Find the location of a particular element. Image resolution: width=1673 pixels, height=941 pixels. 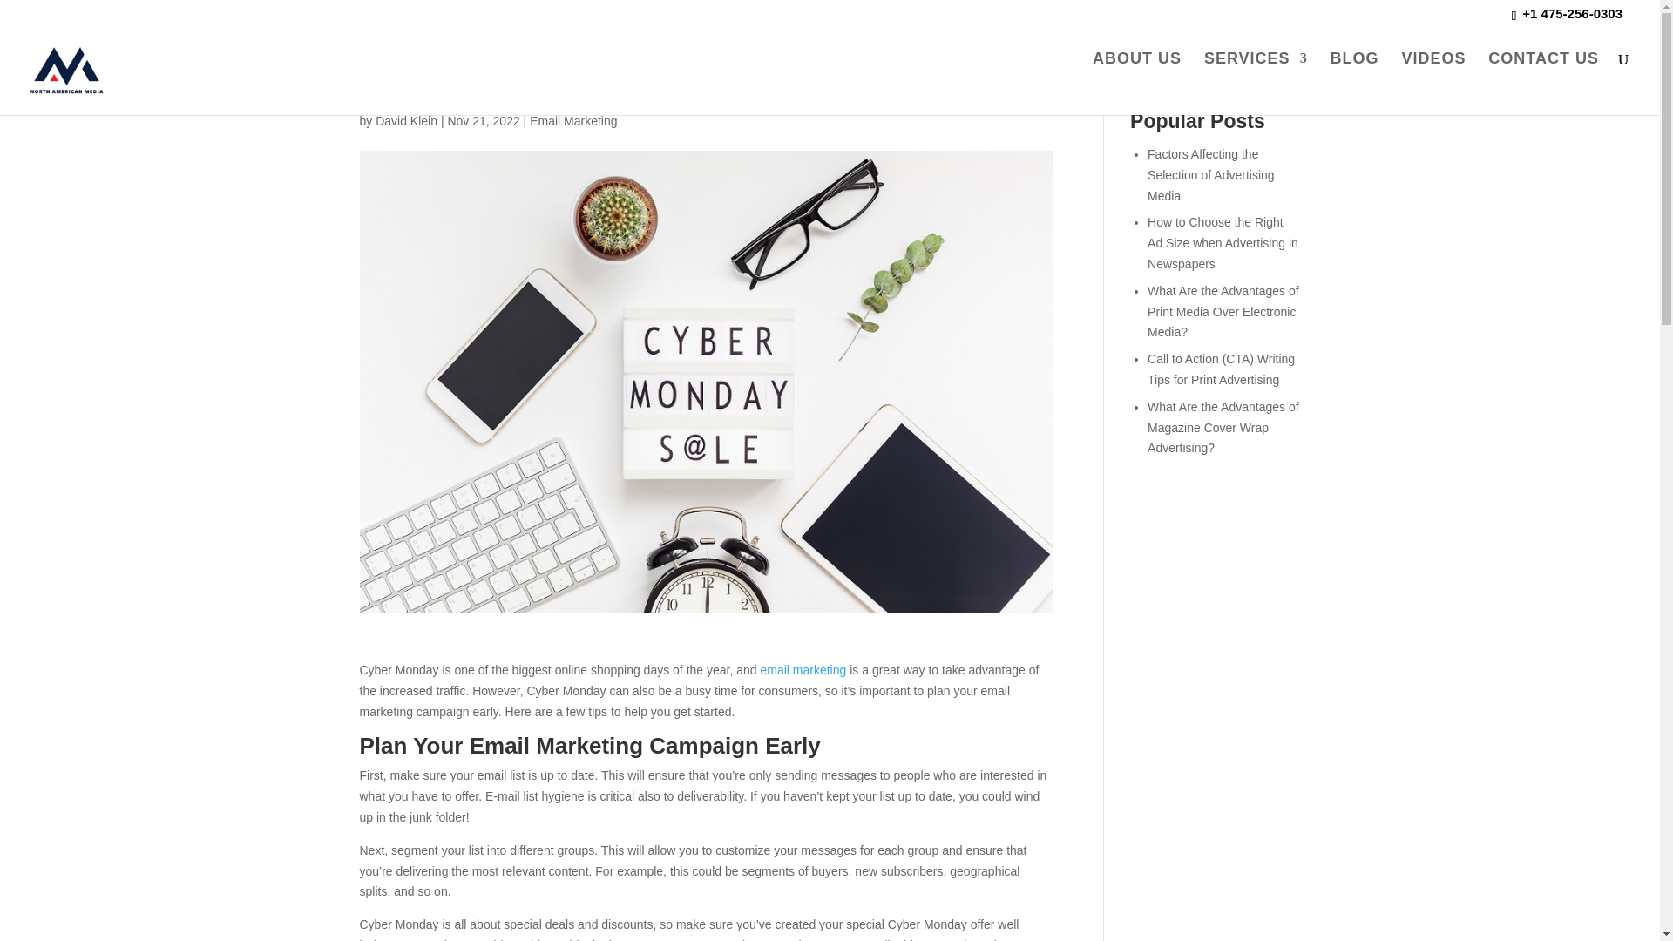

Email Marketing is located at coordinates (573, 120).